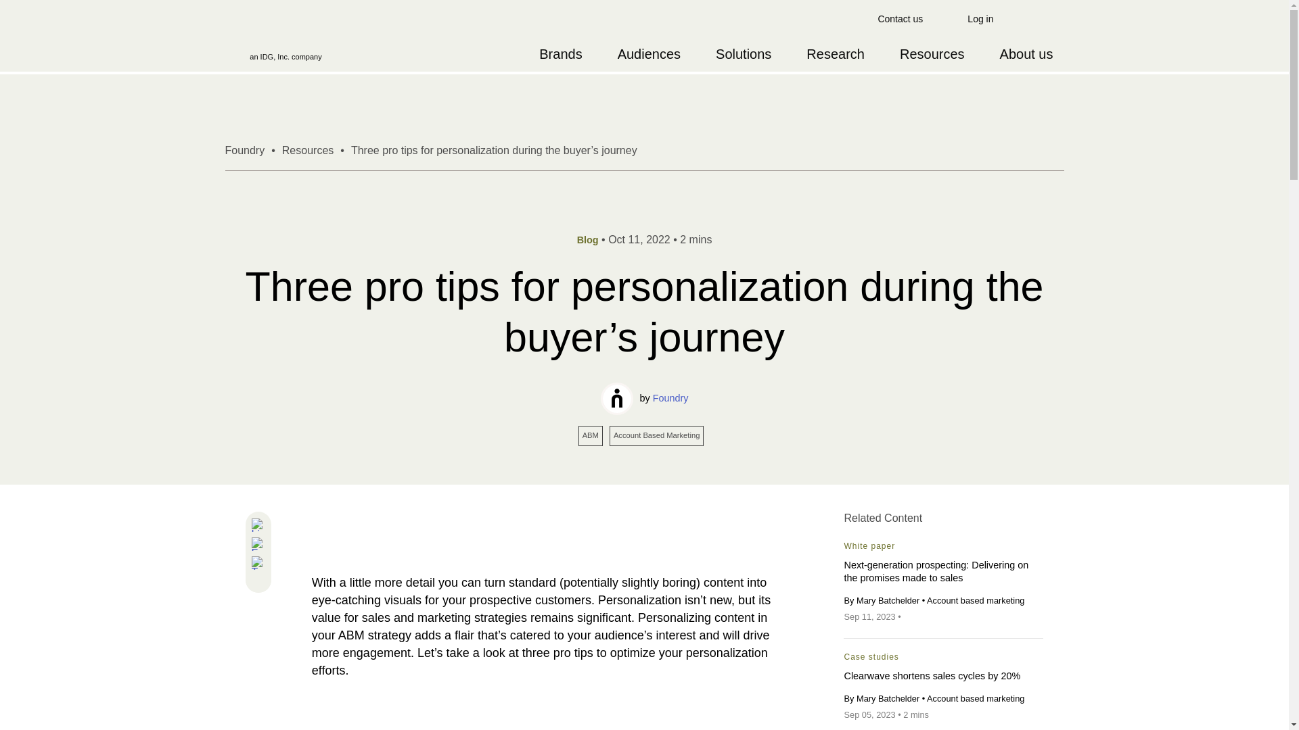  Describe the element at coordinates (258, 564) in the screenshot. I see `Twitter` at that location.